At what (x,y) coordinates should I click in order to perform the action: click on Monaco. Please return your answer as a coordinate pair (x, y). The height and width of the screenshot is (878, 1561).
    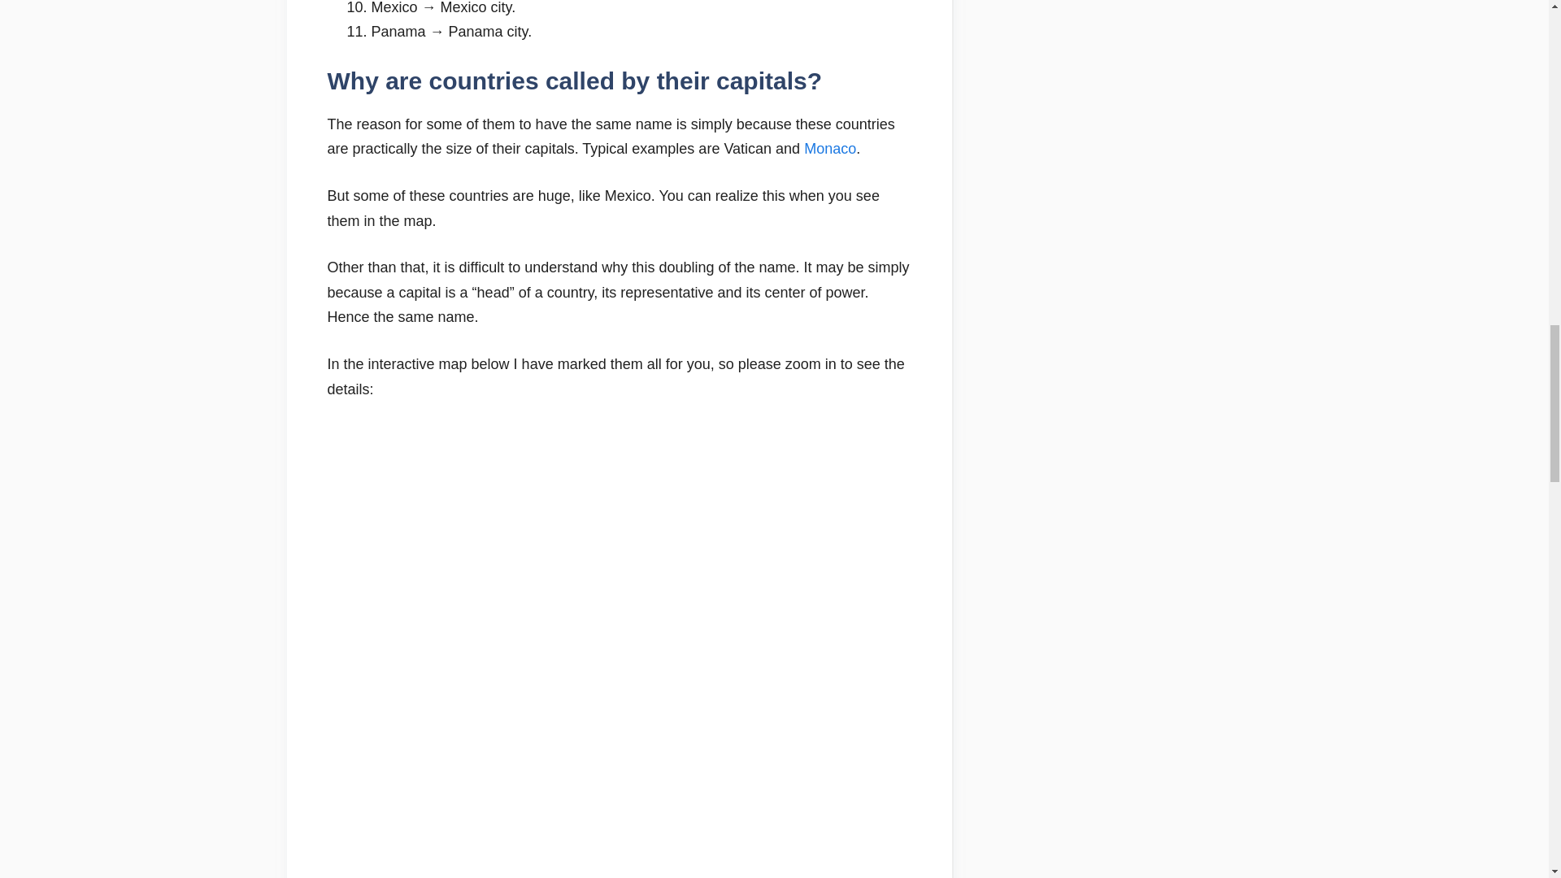
    Looking at the image, I should click on (829, 148).